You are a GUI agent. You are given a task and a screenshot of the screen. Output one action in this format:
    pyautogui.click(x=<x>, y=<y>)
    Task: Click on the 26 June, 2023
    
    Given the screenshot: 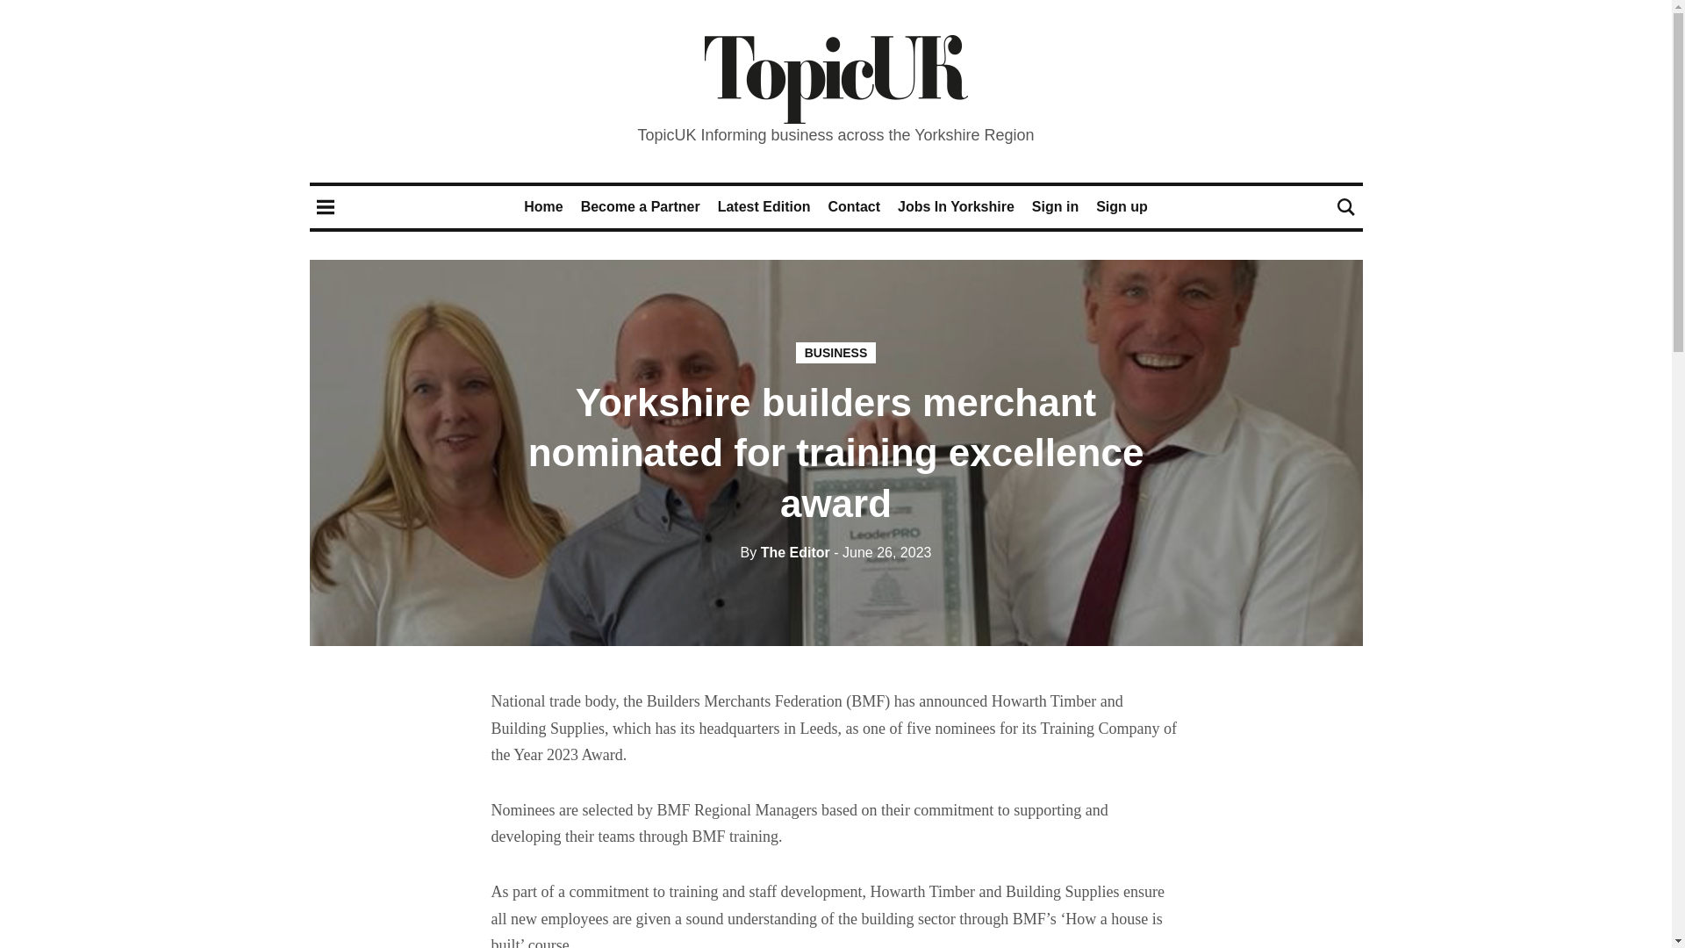 What is the action you would take?
    pyautogui.click(x=883, y=553)
    